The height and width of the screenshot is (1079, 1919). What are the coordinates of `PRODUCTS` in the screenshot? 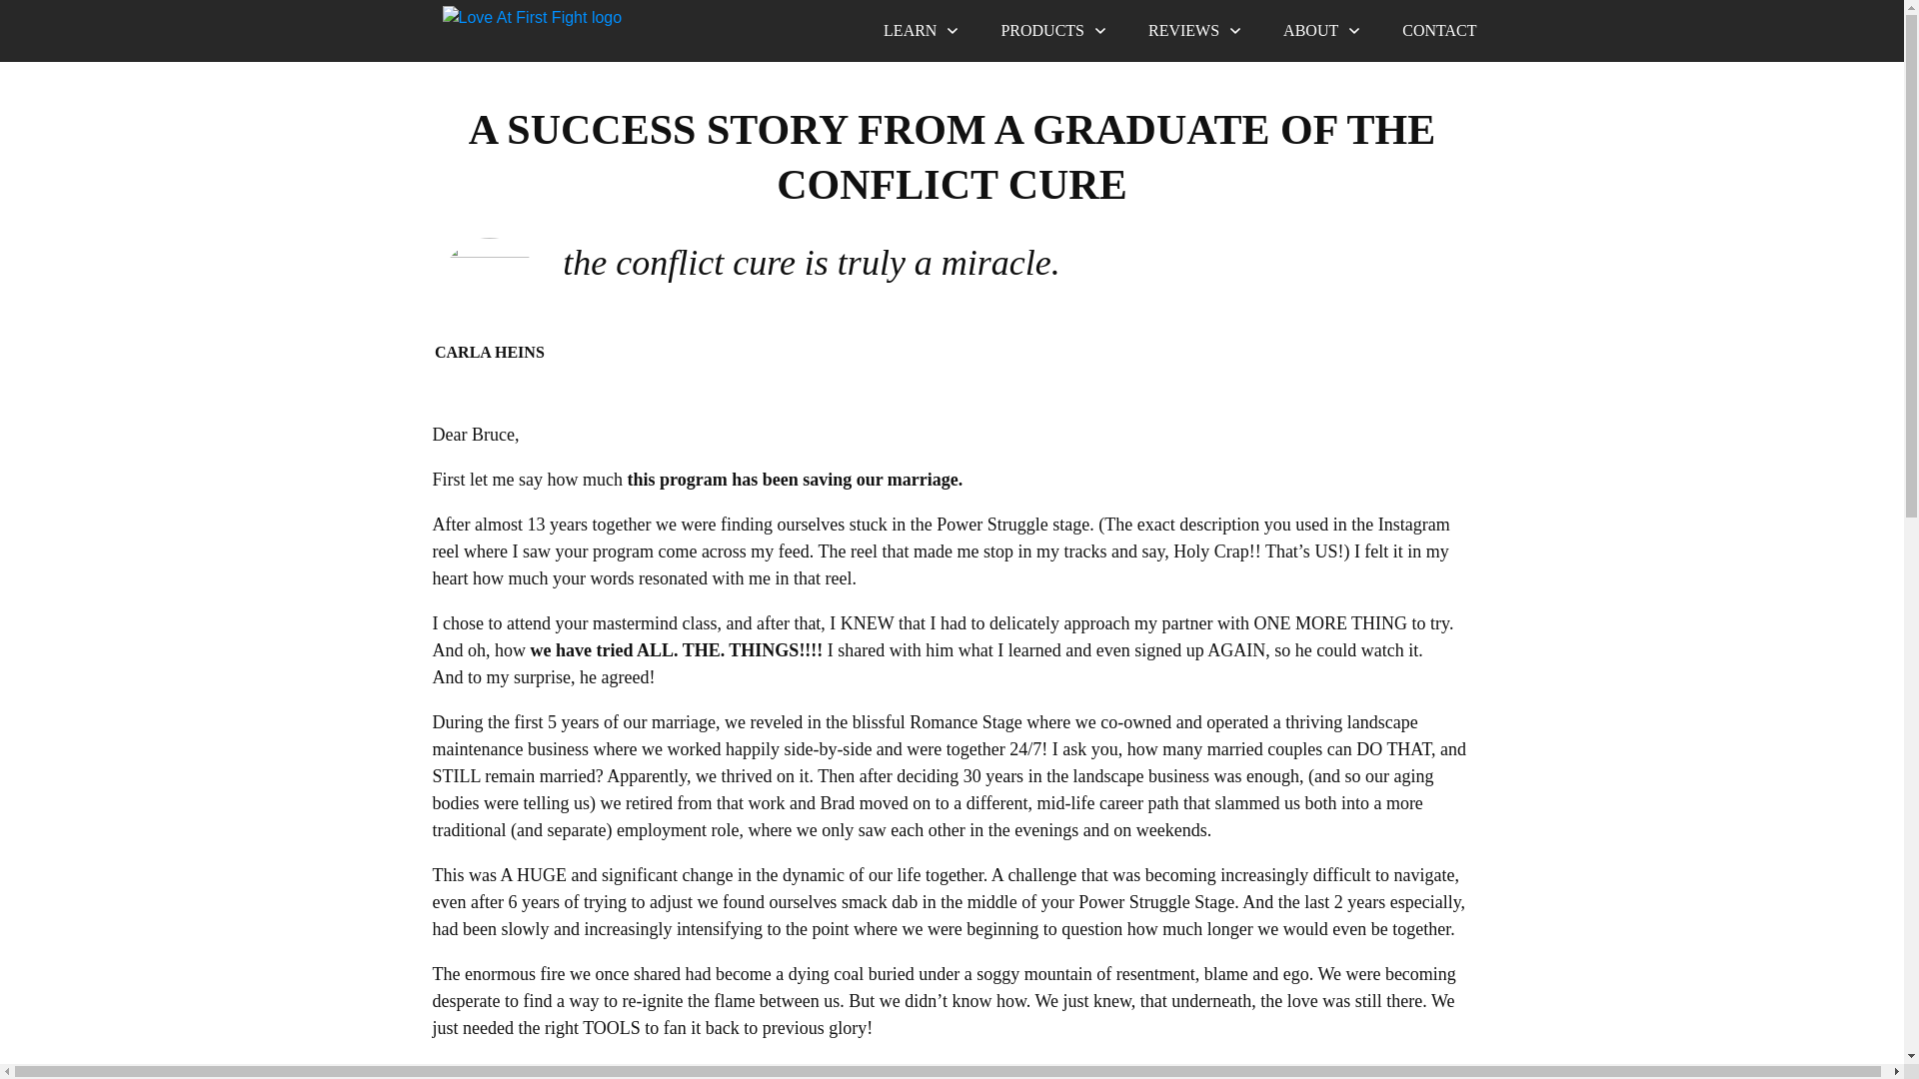 It's located at (1053, 31).